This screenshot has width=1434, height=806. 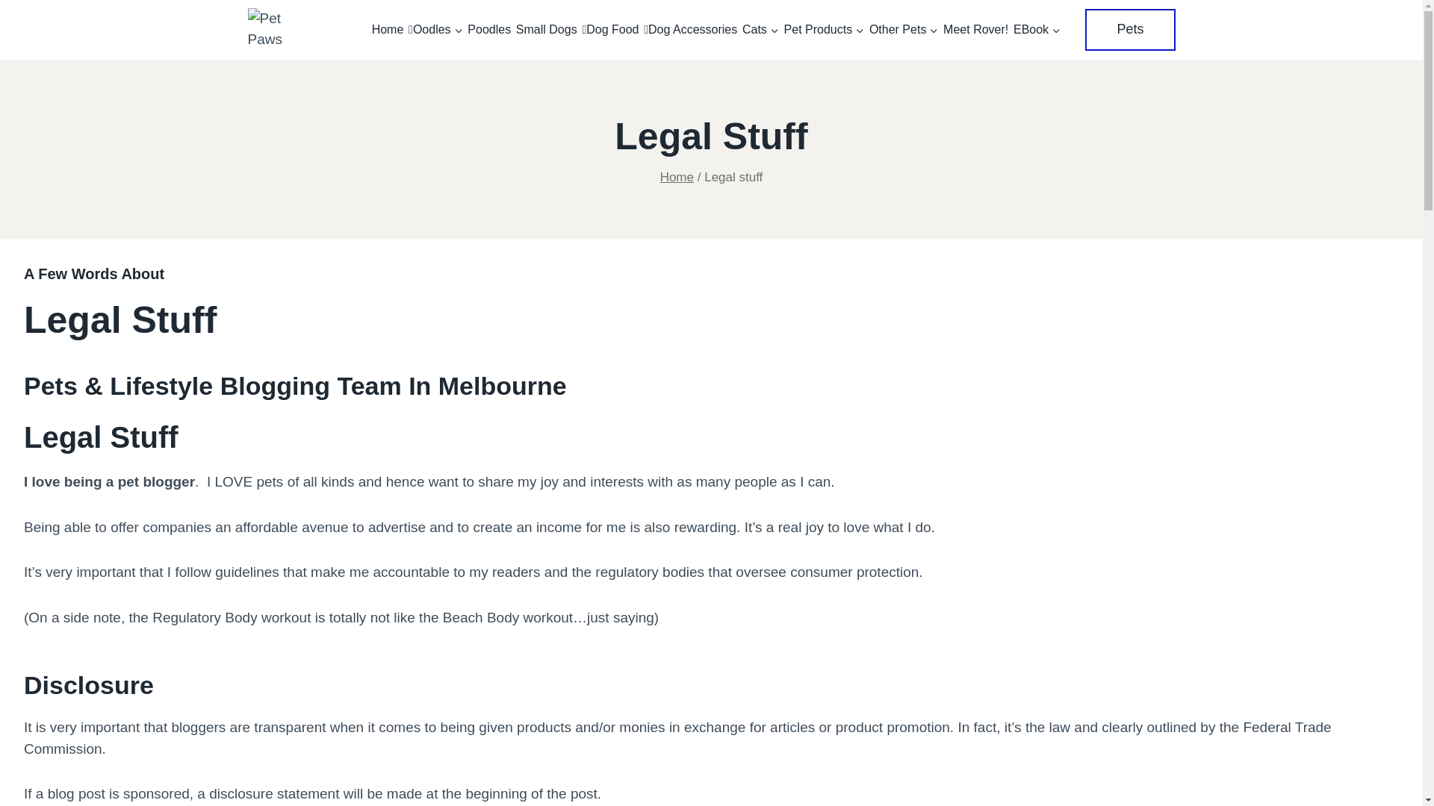 What do you see at coordinates (823, 30) in the screenshot?
I see `Pet Products` at bounding box center [823, 30].